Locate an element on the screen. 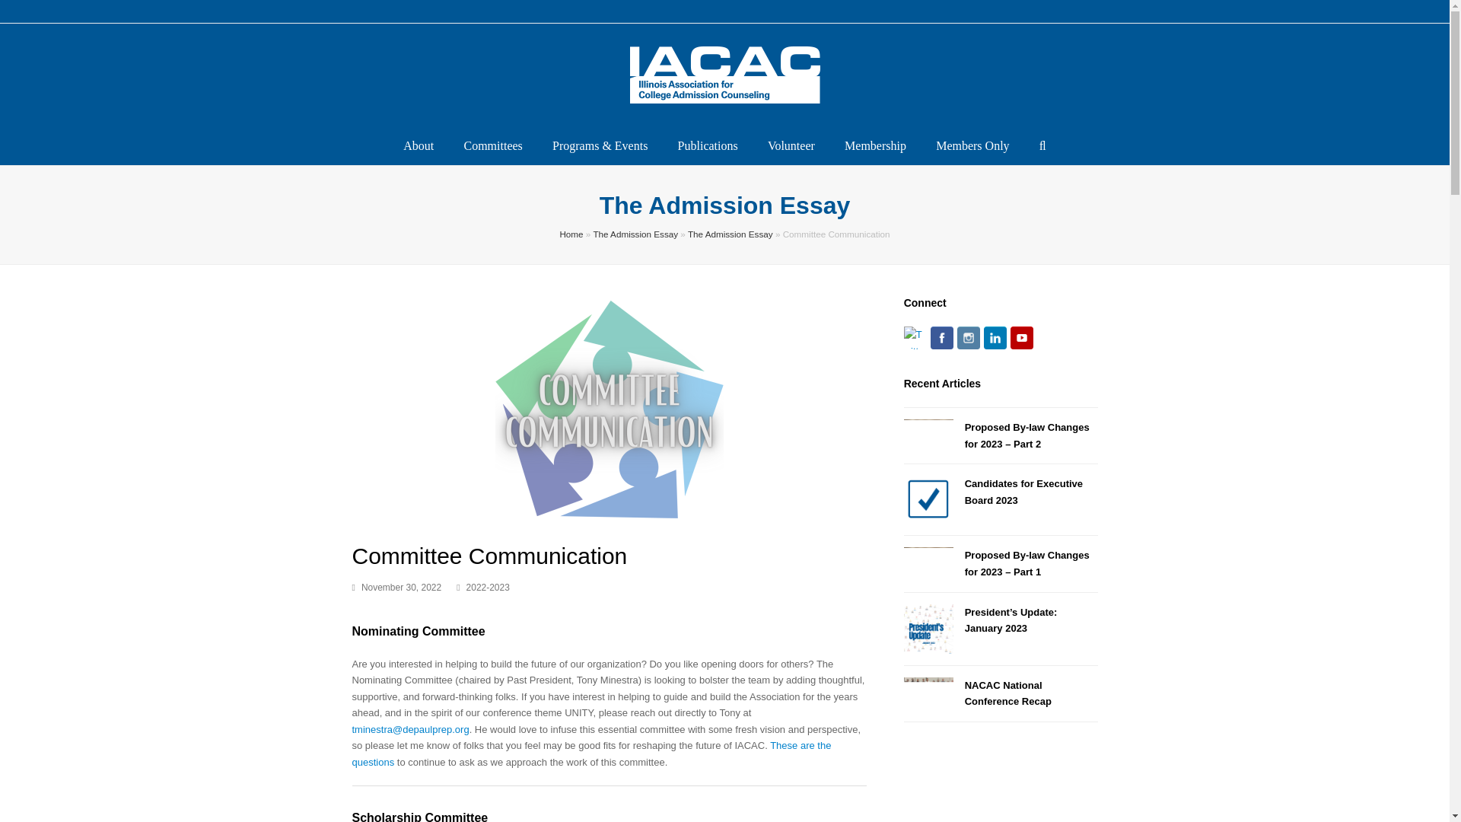 The height and width of the screenshot is (822, 1461). 2022-2023 is located at coordinates (488, 587).